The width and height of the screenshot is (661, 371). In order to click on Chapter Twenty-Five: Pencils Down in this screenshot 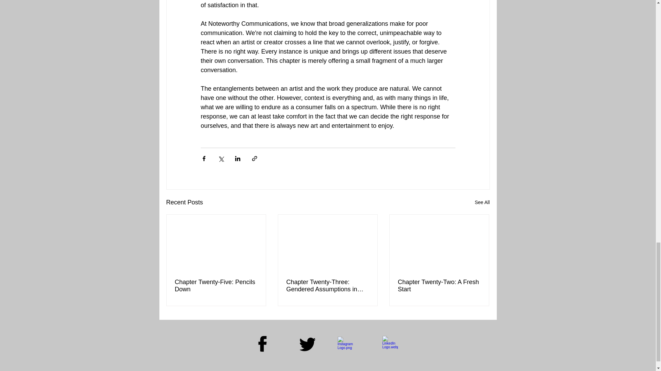, I will do `click(216, 286)`.